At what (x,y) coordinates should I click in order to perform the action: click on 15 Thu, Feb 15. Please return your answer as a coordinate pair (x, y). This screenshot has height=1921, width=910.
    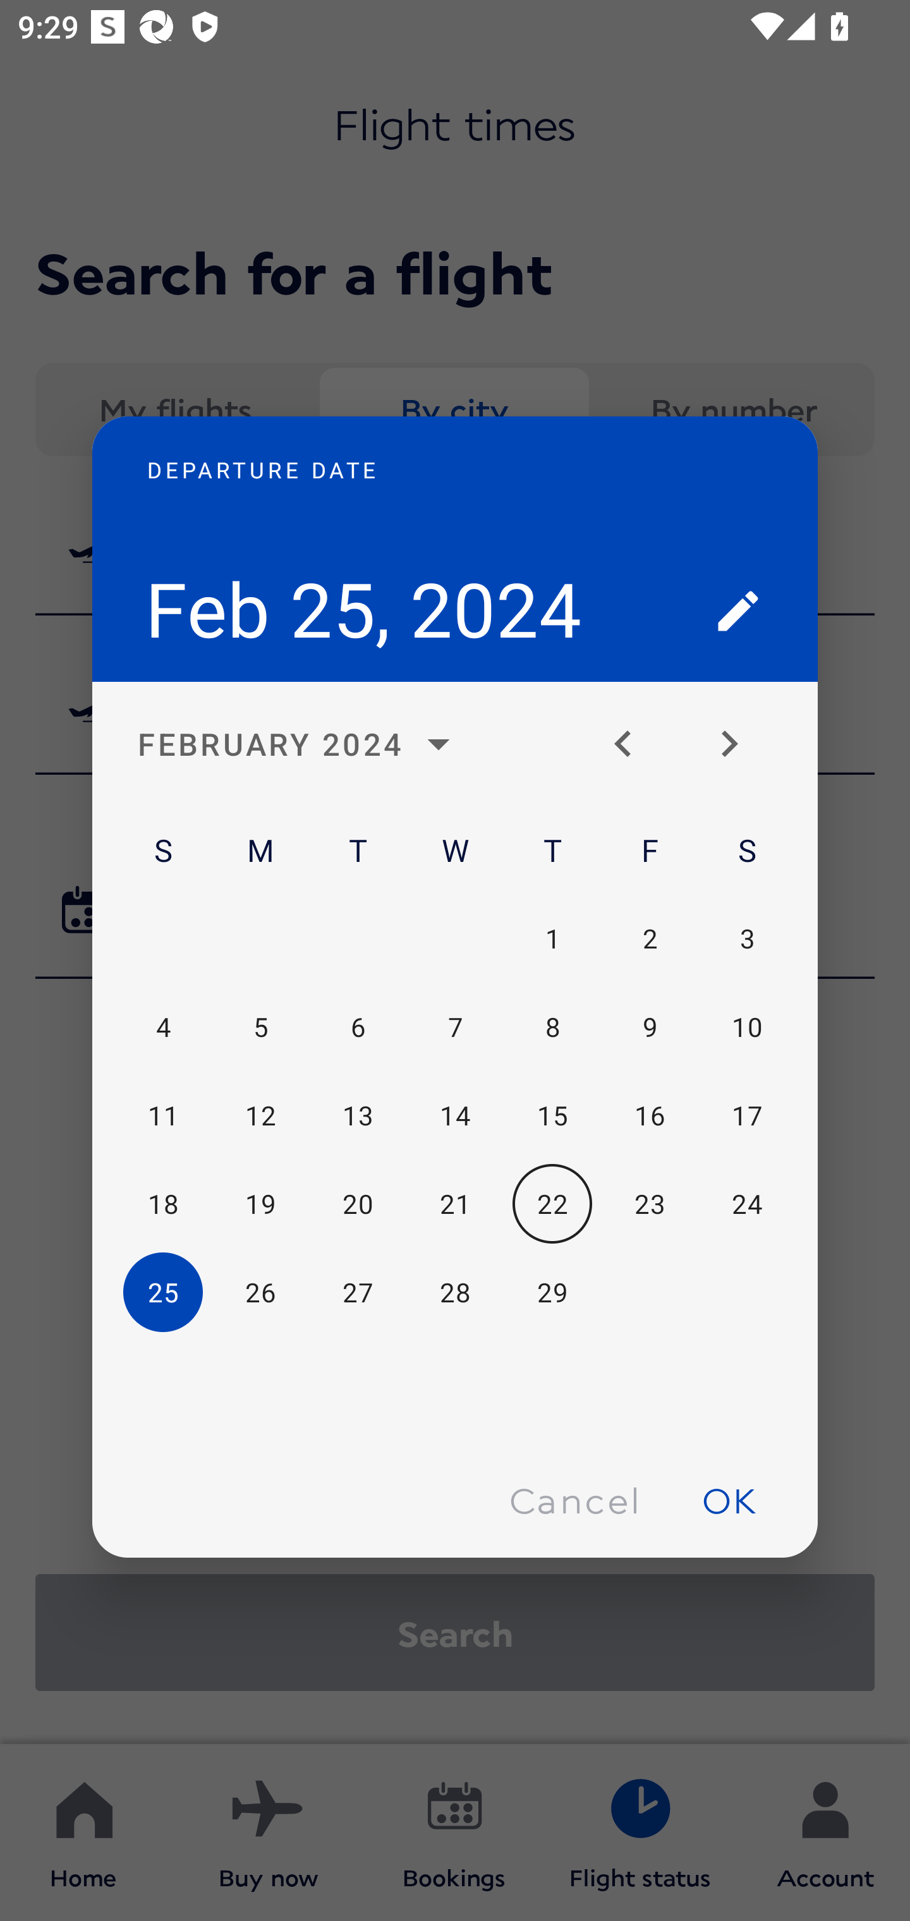
    Looking at the image, I should click on (552, 1116).